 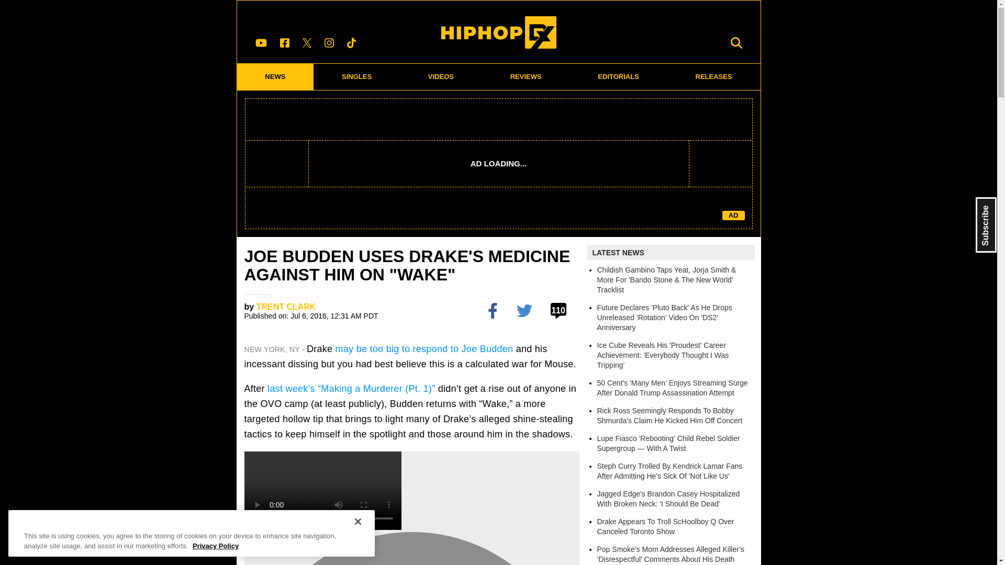 What do you see at coordinates (441, 76) in the screenshot?
I see `VIDEOS` at bounding box center [441, 76].